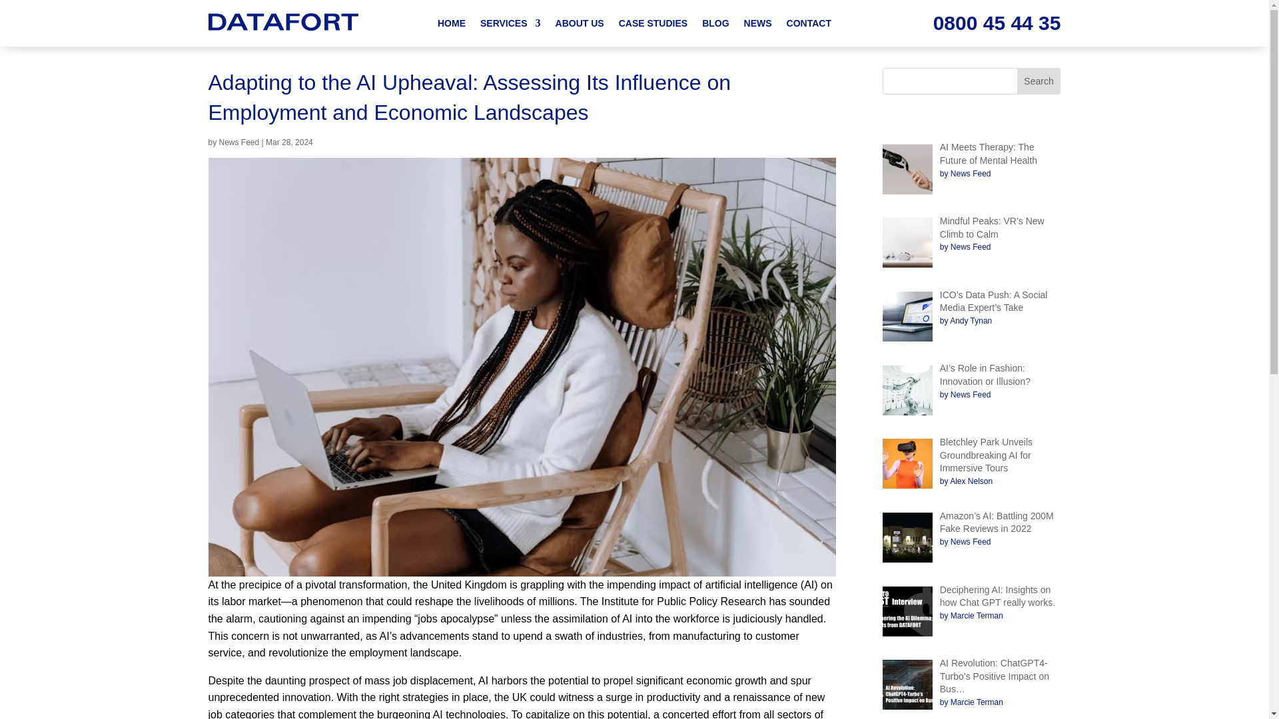 The width and height of the screenshot is (1279, 719). Describe the element at coordinates (715, 25) in the screenshot. I see `BLOG` at that location.